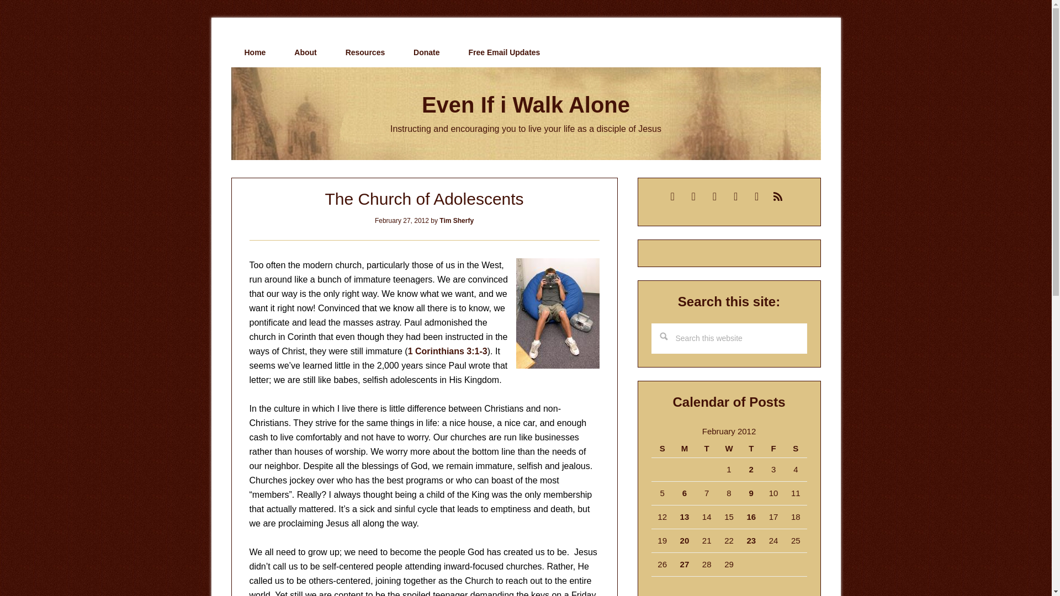 Image resolution: width=1060 pixels, height=596 pixels. Describe the element at coordinates (777, 195) in the screenshot. I see `rss` at that location.